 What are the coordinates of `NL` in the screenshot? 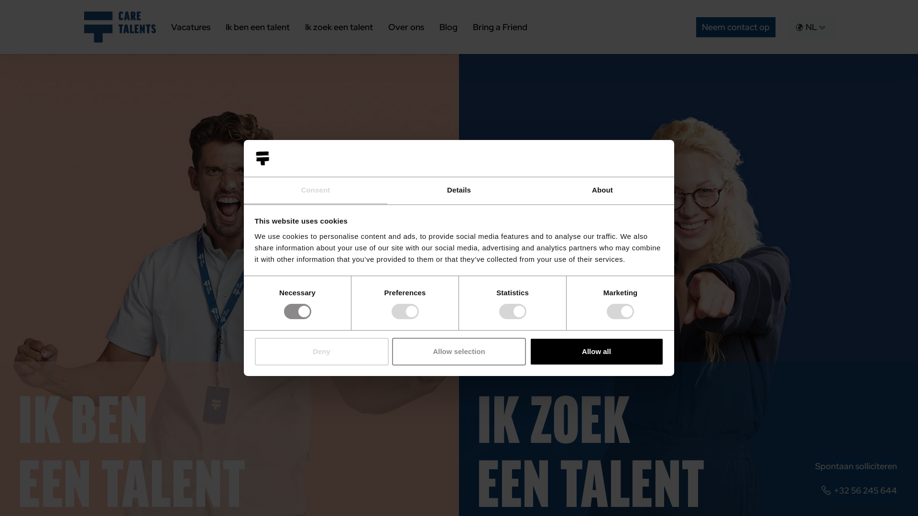 It's located at (810, 27).